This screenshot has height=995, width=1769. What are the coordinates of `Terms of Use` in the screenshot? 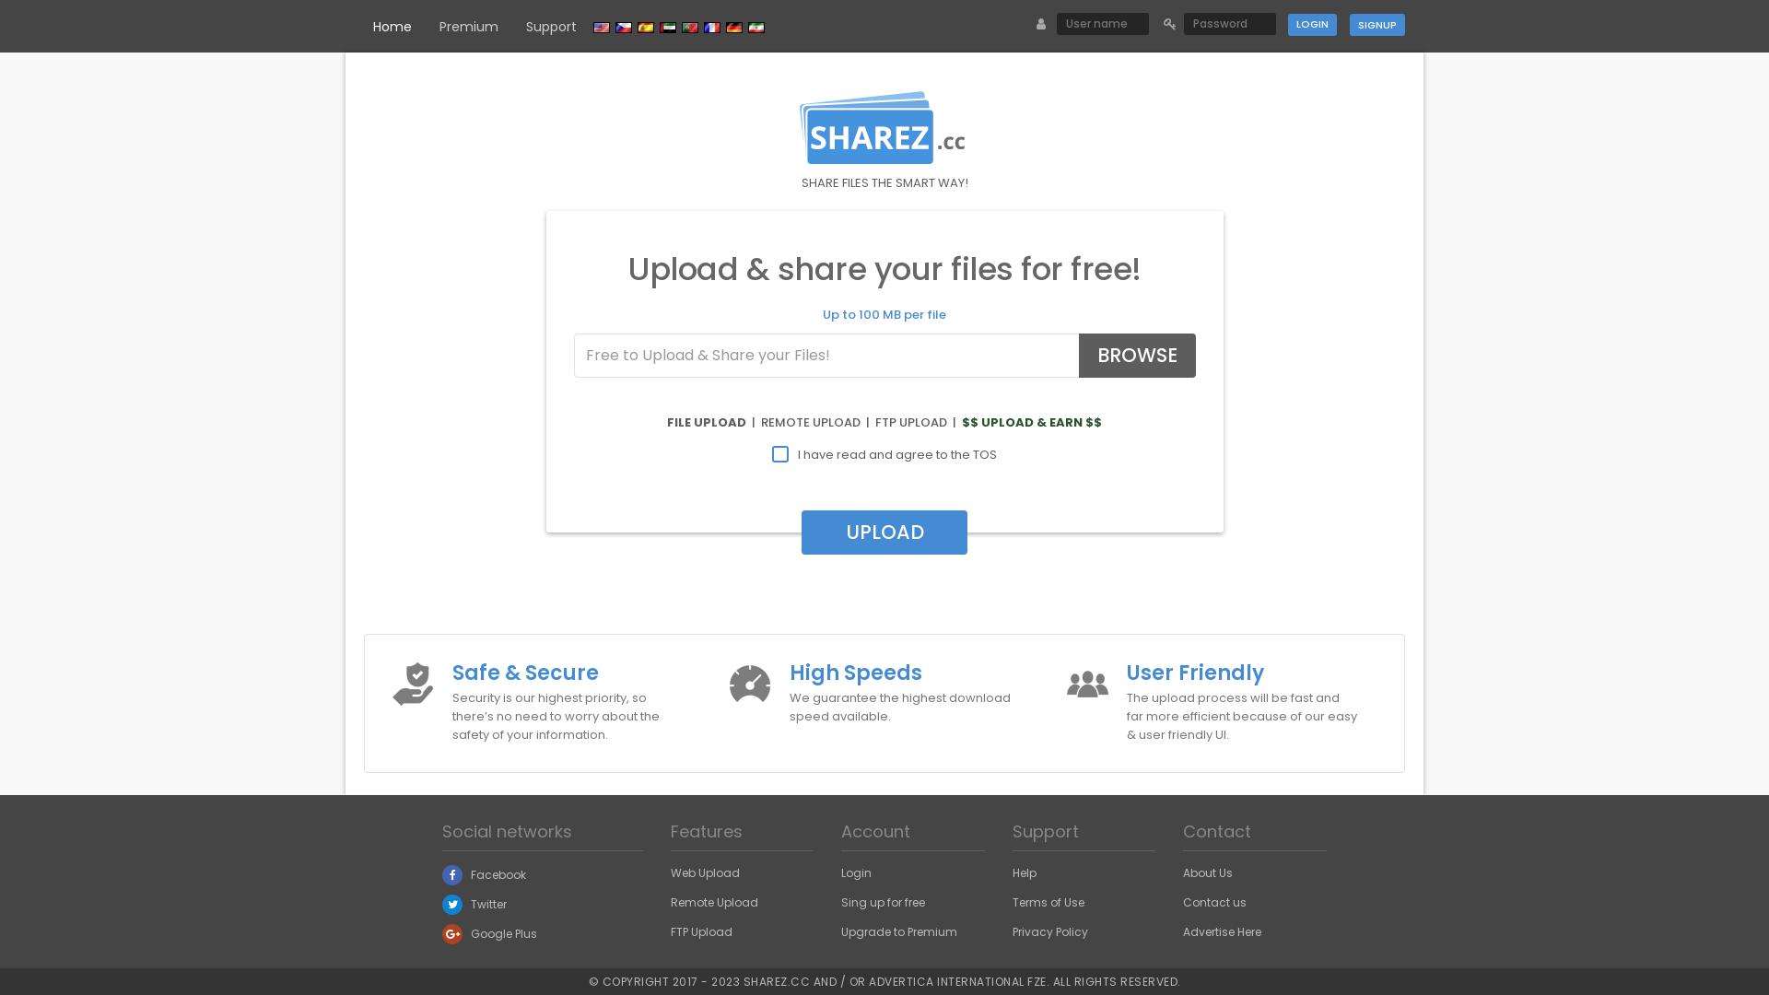 It's located at (1049, 903).